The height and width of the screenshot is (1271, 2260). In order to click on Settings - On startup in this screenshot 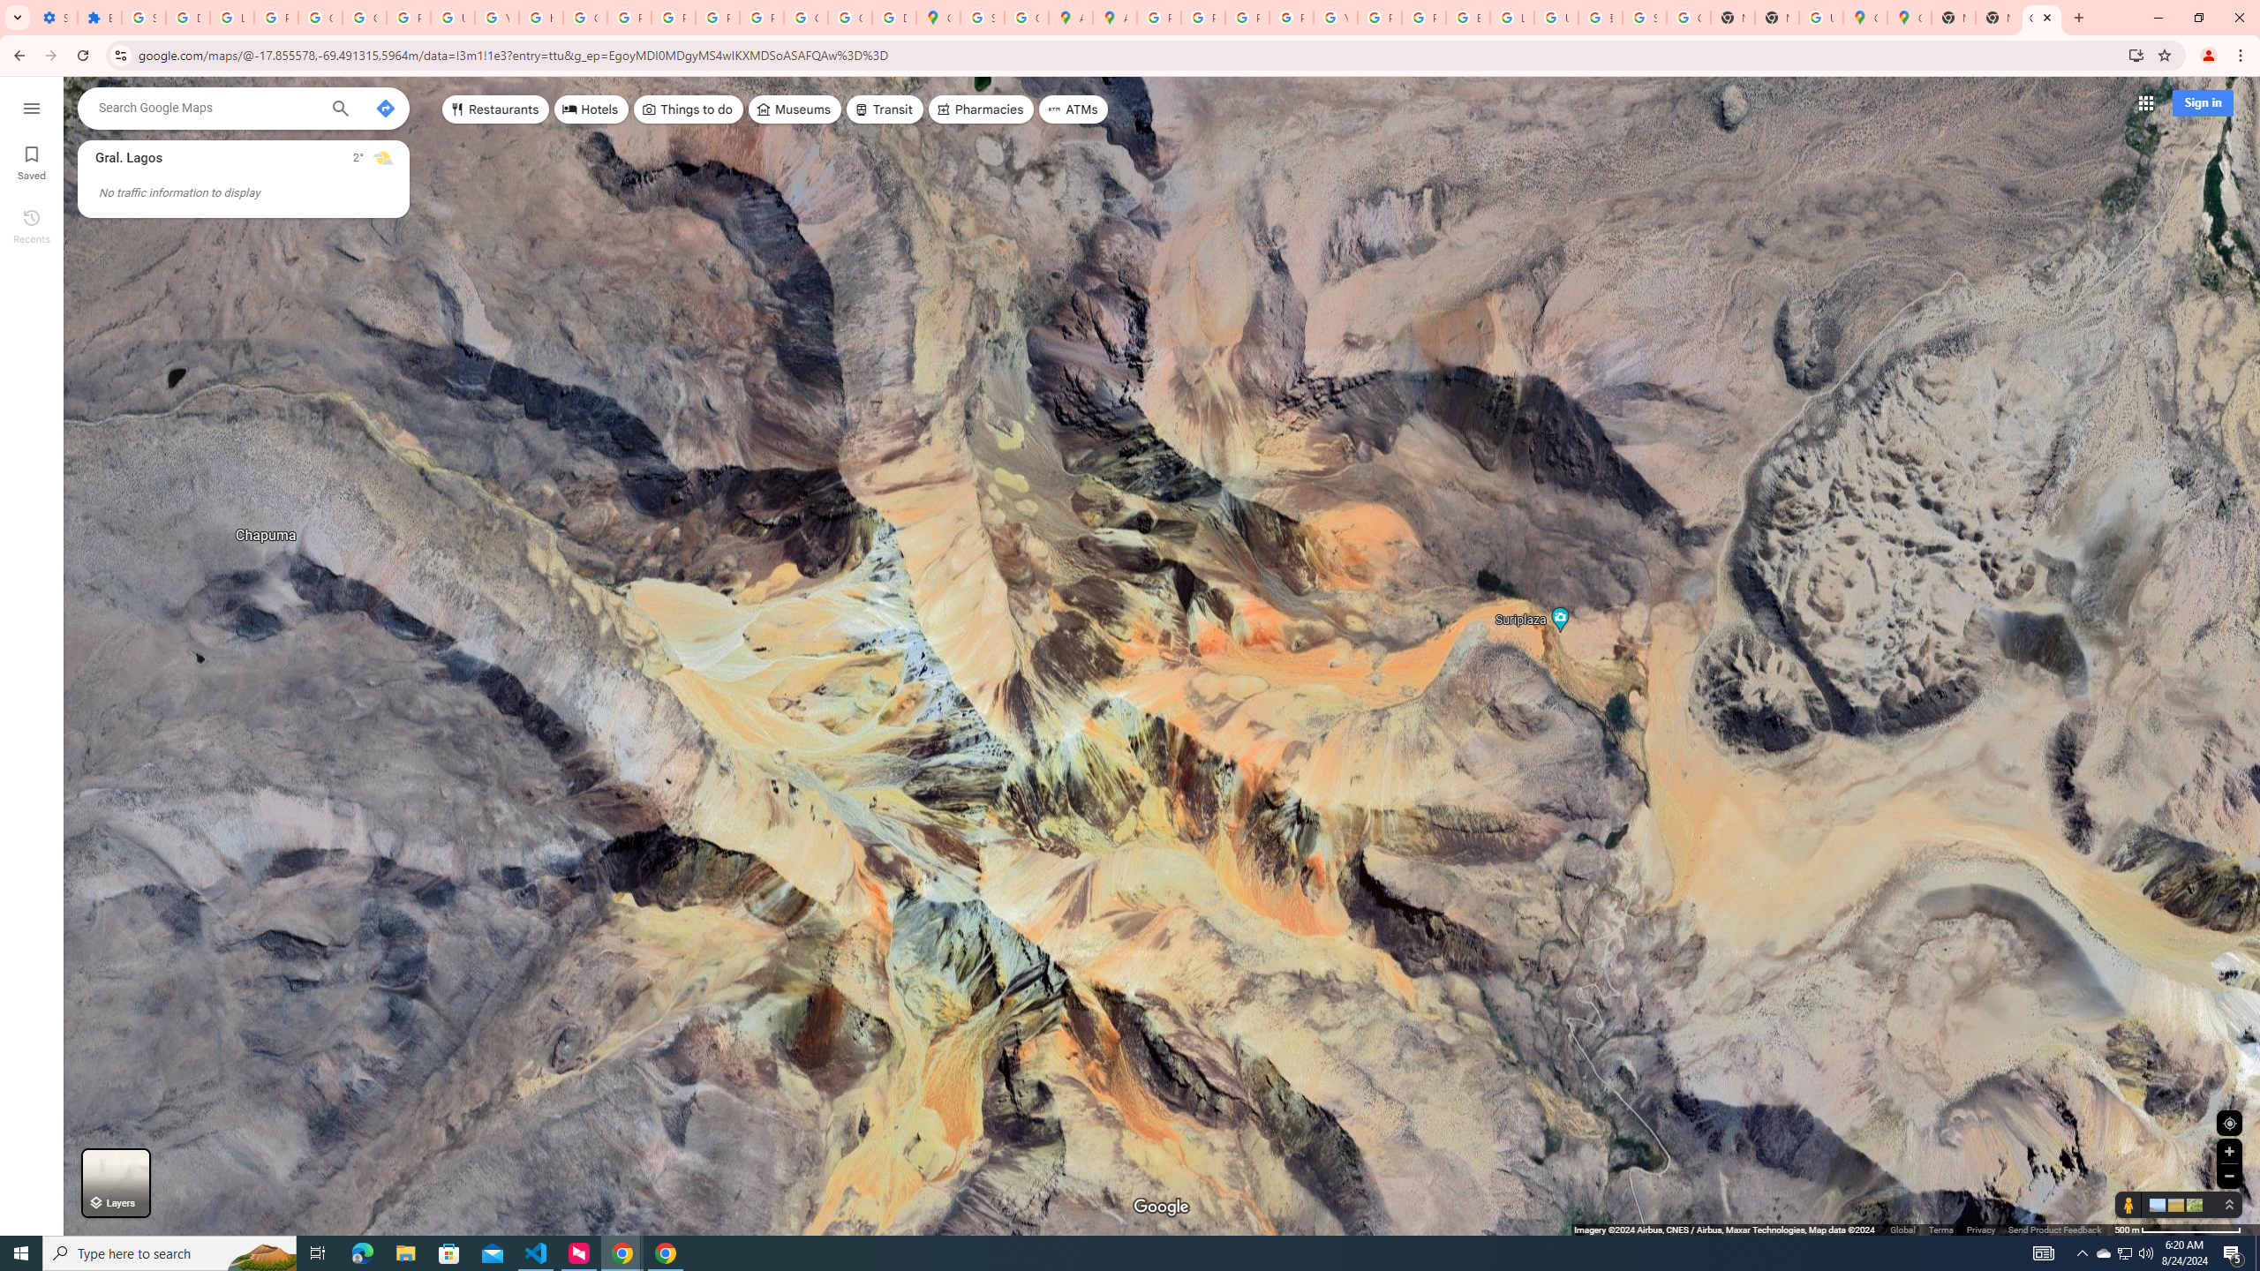, I will do `click(55, 18)`.